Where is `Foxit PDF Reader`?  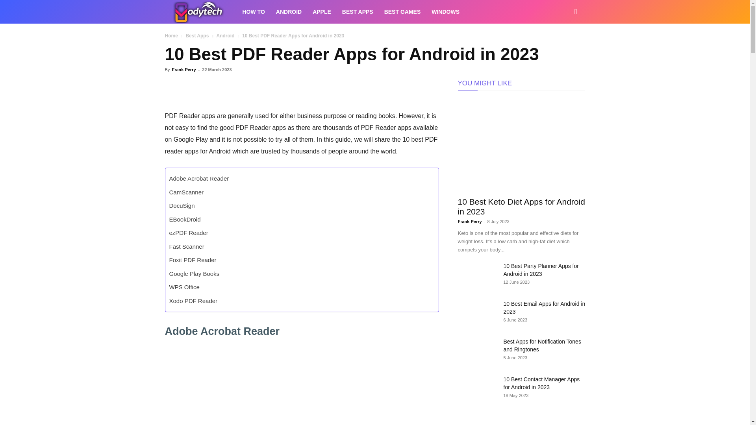
Foxit PDF Reader is located at coordinates (193, 260).